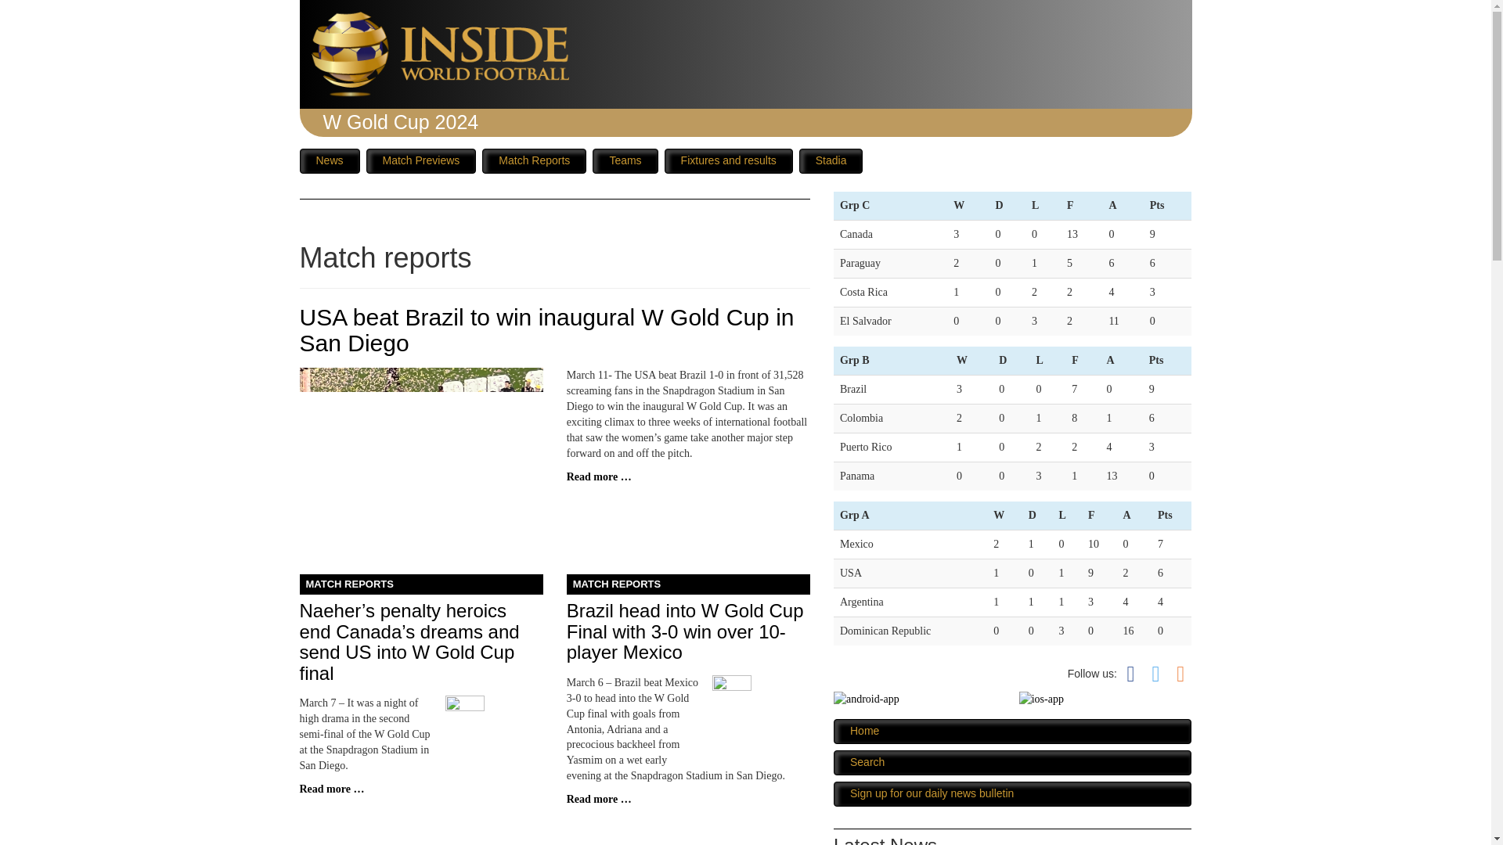  What do you see at coordinates (625, 161) in the screenshot?
I see `Teams` at bounding box center [625, 161].